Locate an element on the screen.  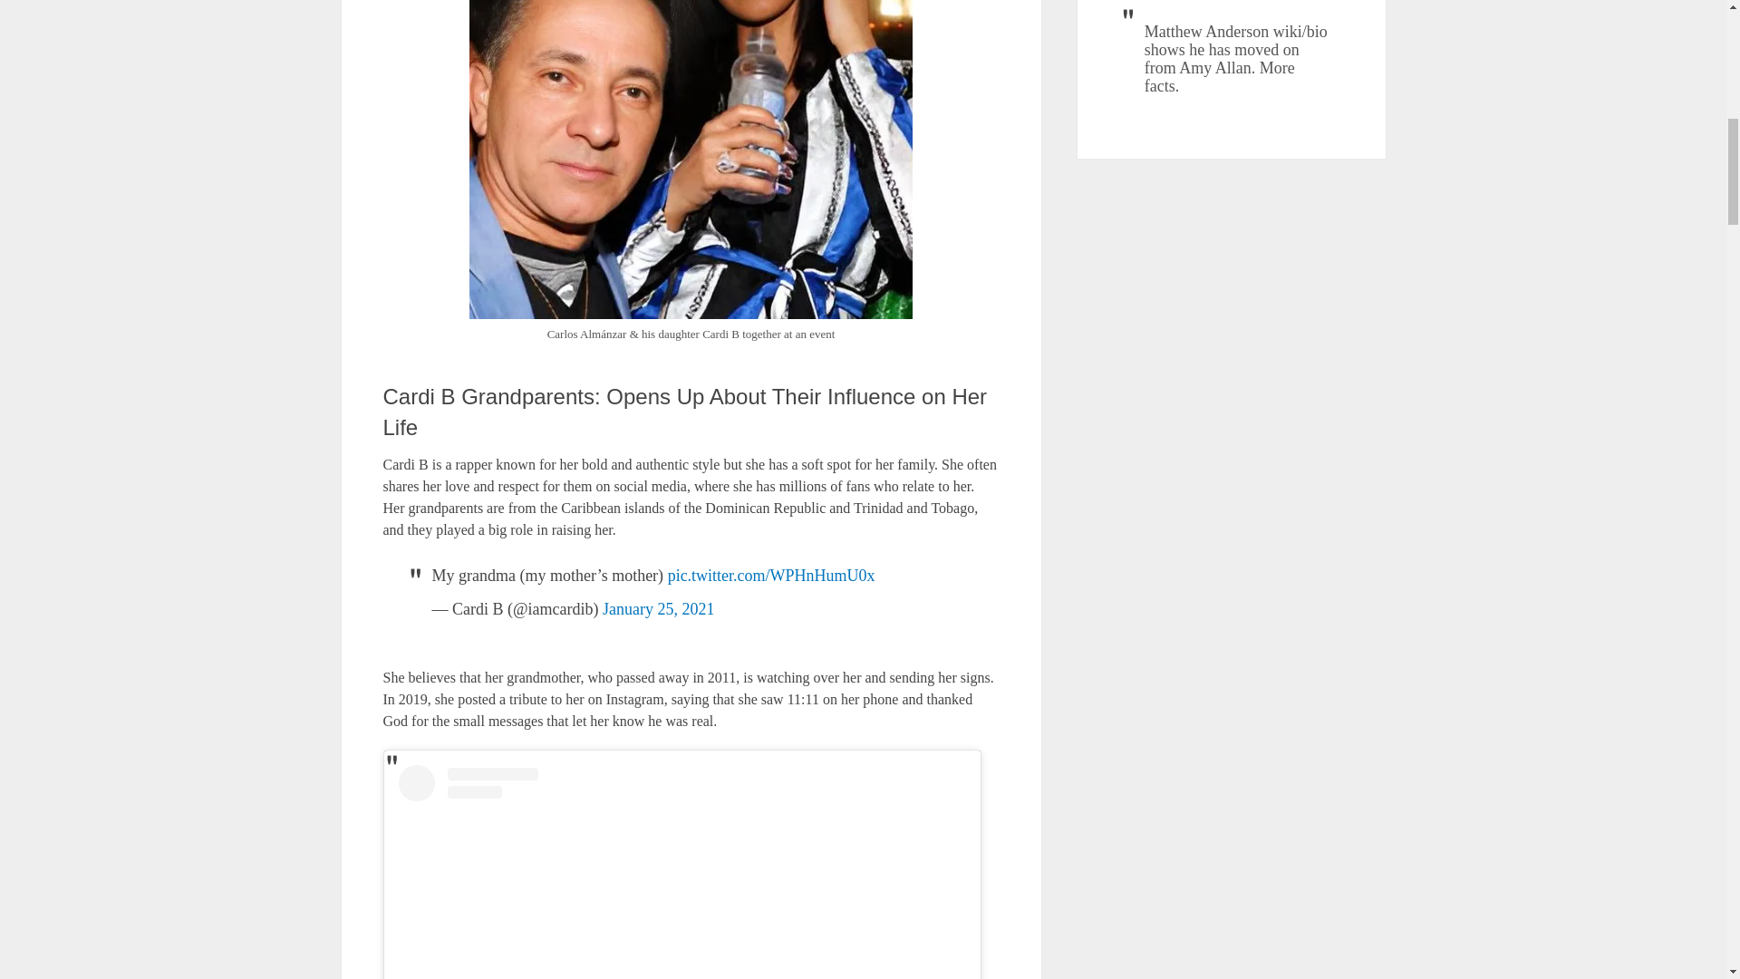
View this post on Instagram is located at coordinates (681, 872).